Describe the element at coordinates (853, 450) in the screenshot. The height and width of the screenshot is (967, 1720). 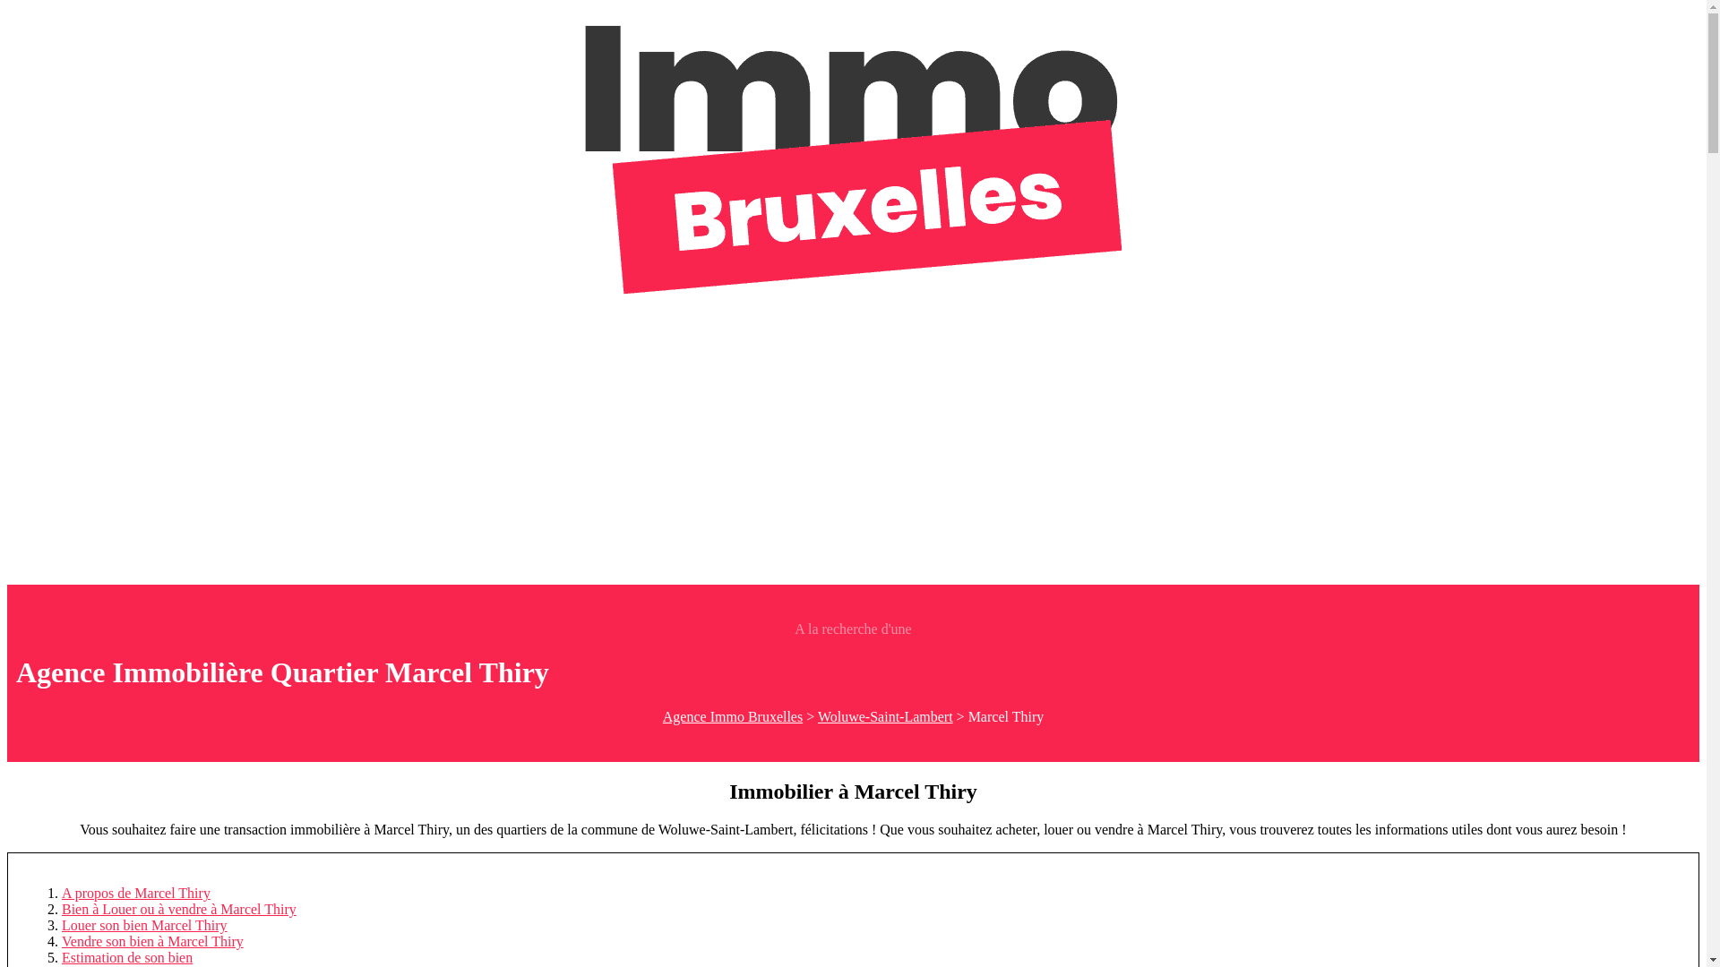
I see `Advertisement` at that location.